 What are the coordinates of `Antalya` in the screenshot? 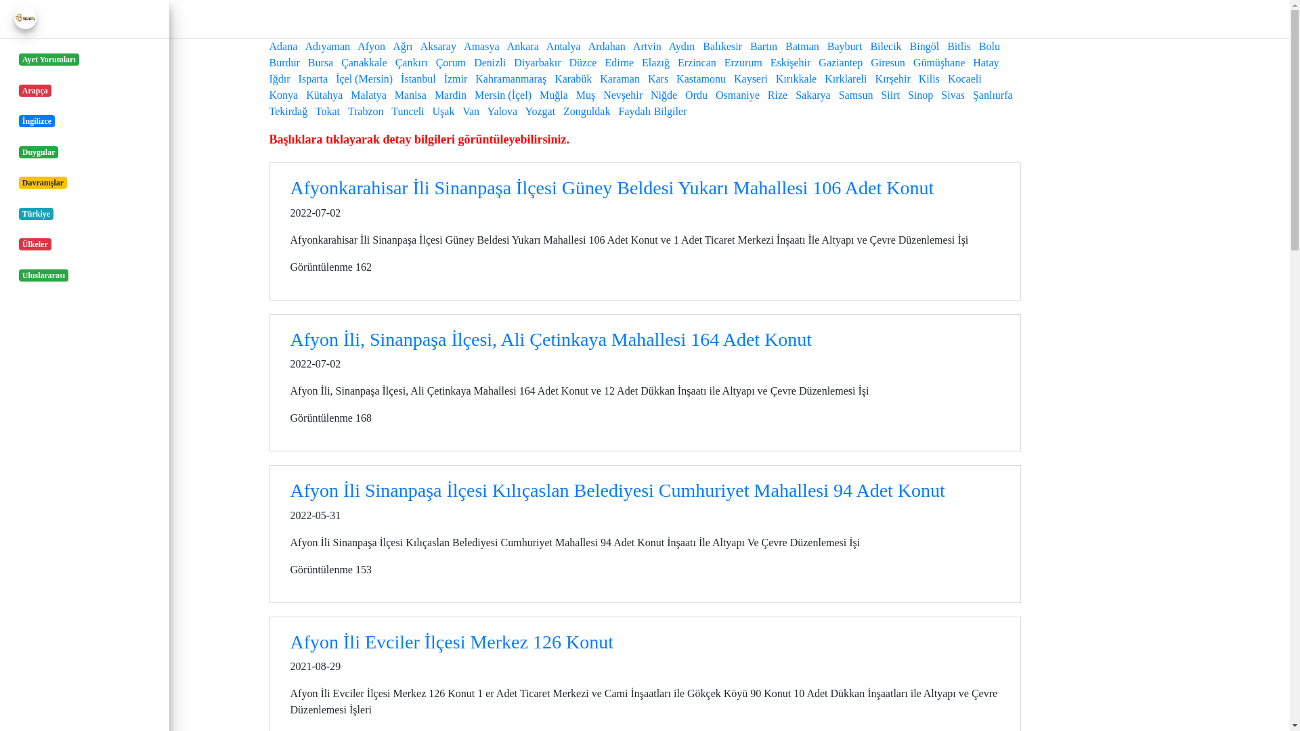 It's located at (563, 46).